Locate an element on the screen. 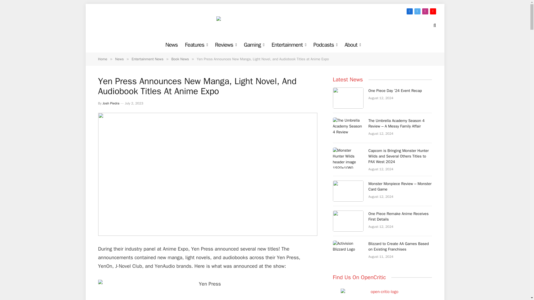  Reviews is located at coordinates (226, 45).